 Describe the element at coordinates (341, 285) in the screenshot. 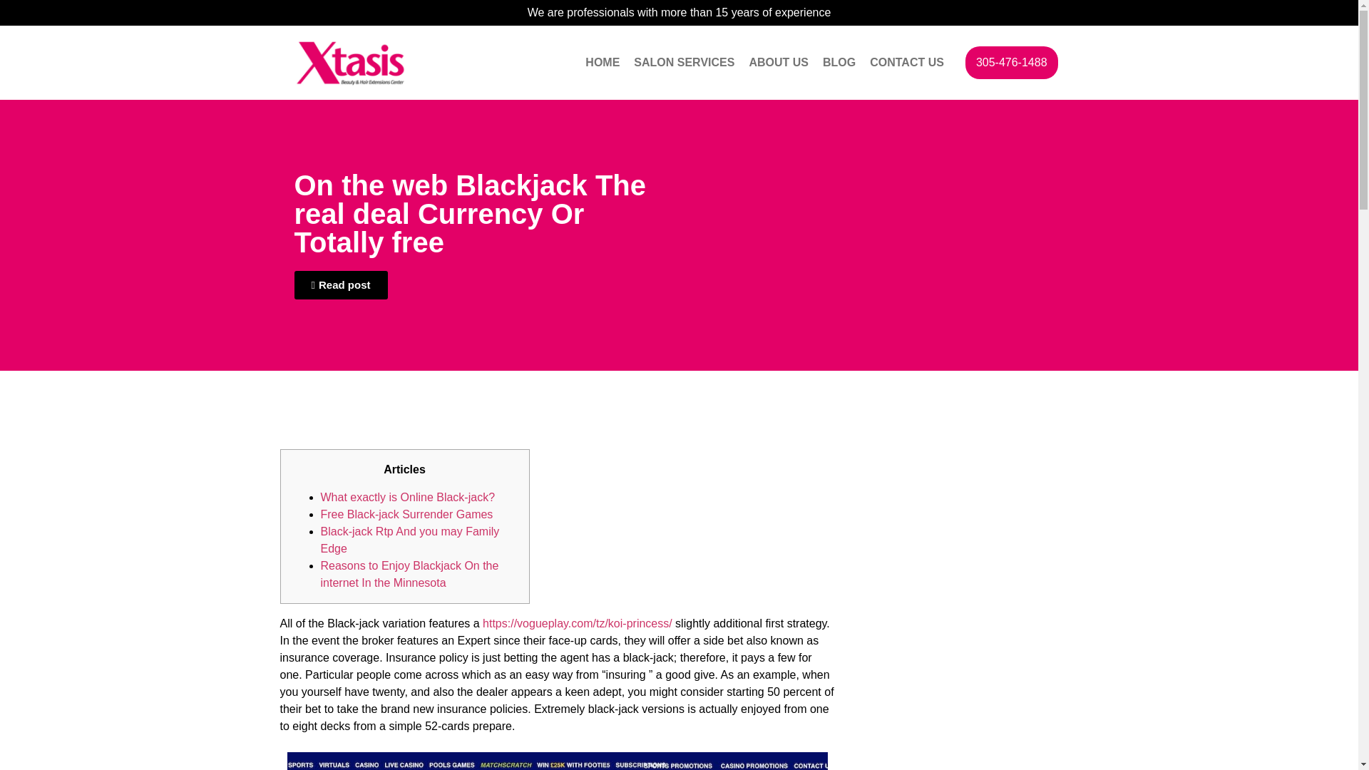

I see `Read post` at that location.